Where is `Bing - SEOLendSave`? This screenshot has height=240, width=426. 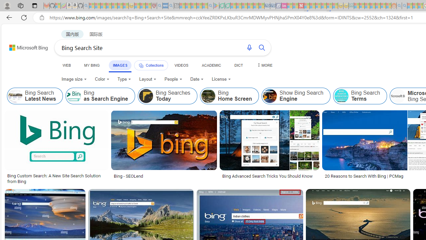
Bing - SEOLendSave is located at coordinates (165, 148).